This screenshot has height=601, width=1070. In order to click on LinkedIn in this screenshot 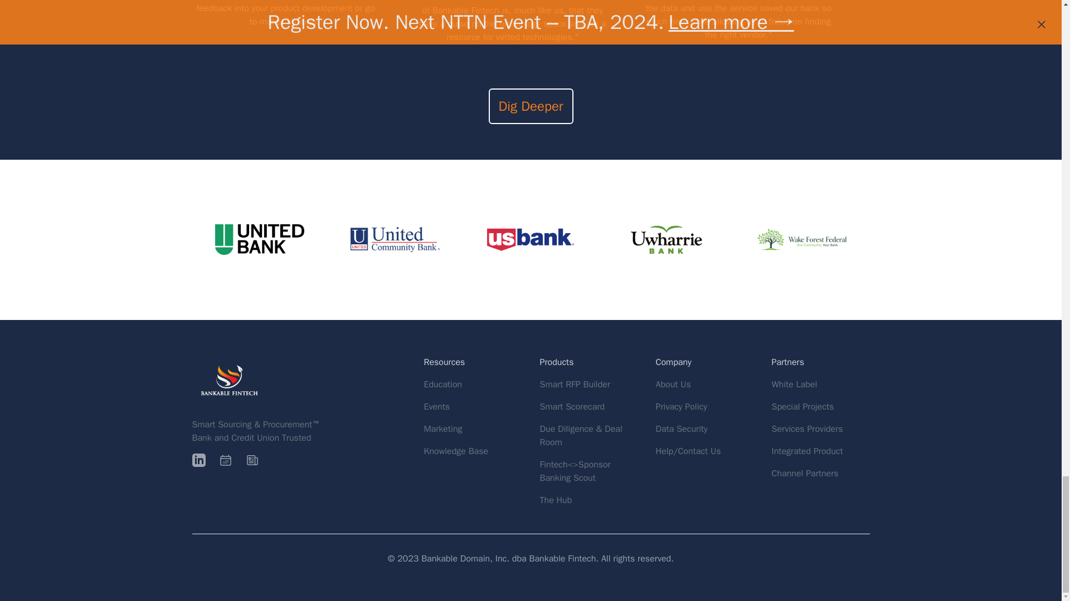, I will do `click(198, 460)`.